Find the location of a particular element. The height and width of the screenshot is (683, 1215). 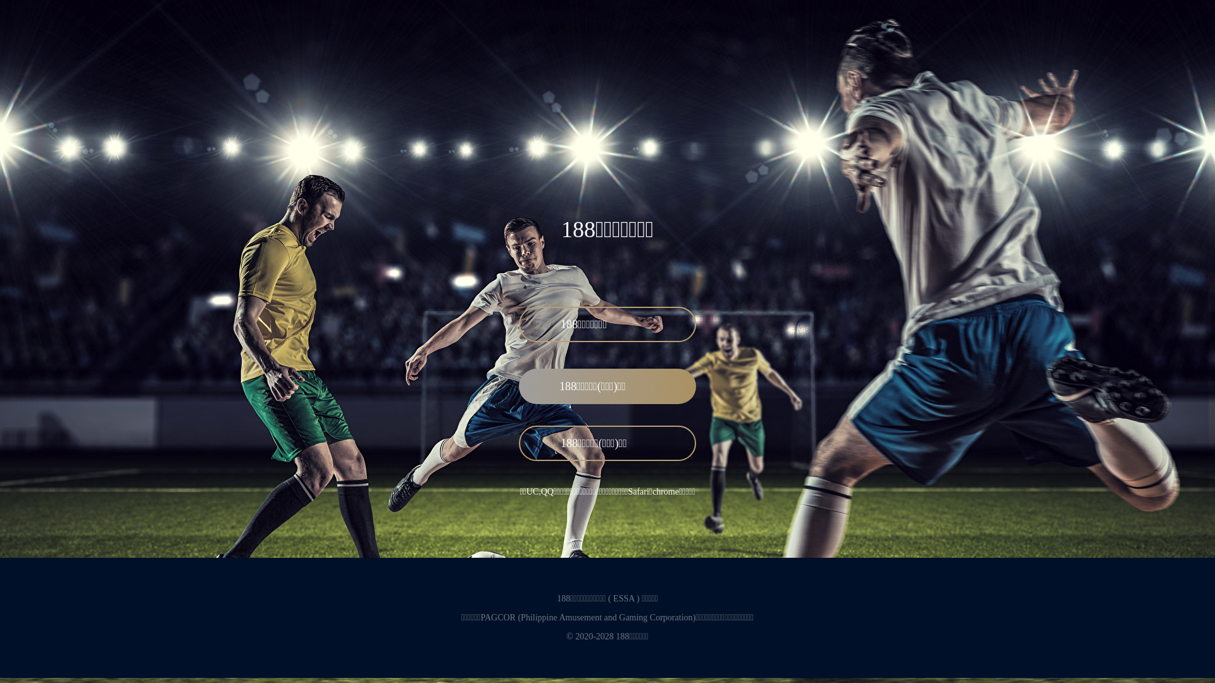

  is located at coordinates (819, 235).